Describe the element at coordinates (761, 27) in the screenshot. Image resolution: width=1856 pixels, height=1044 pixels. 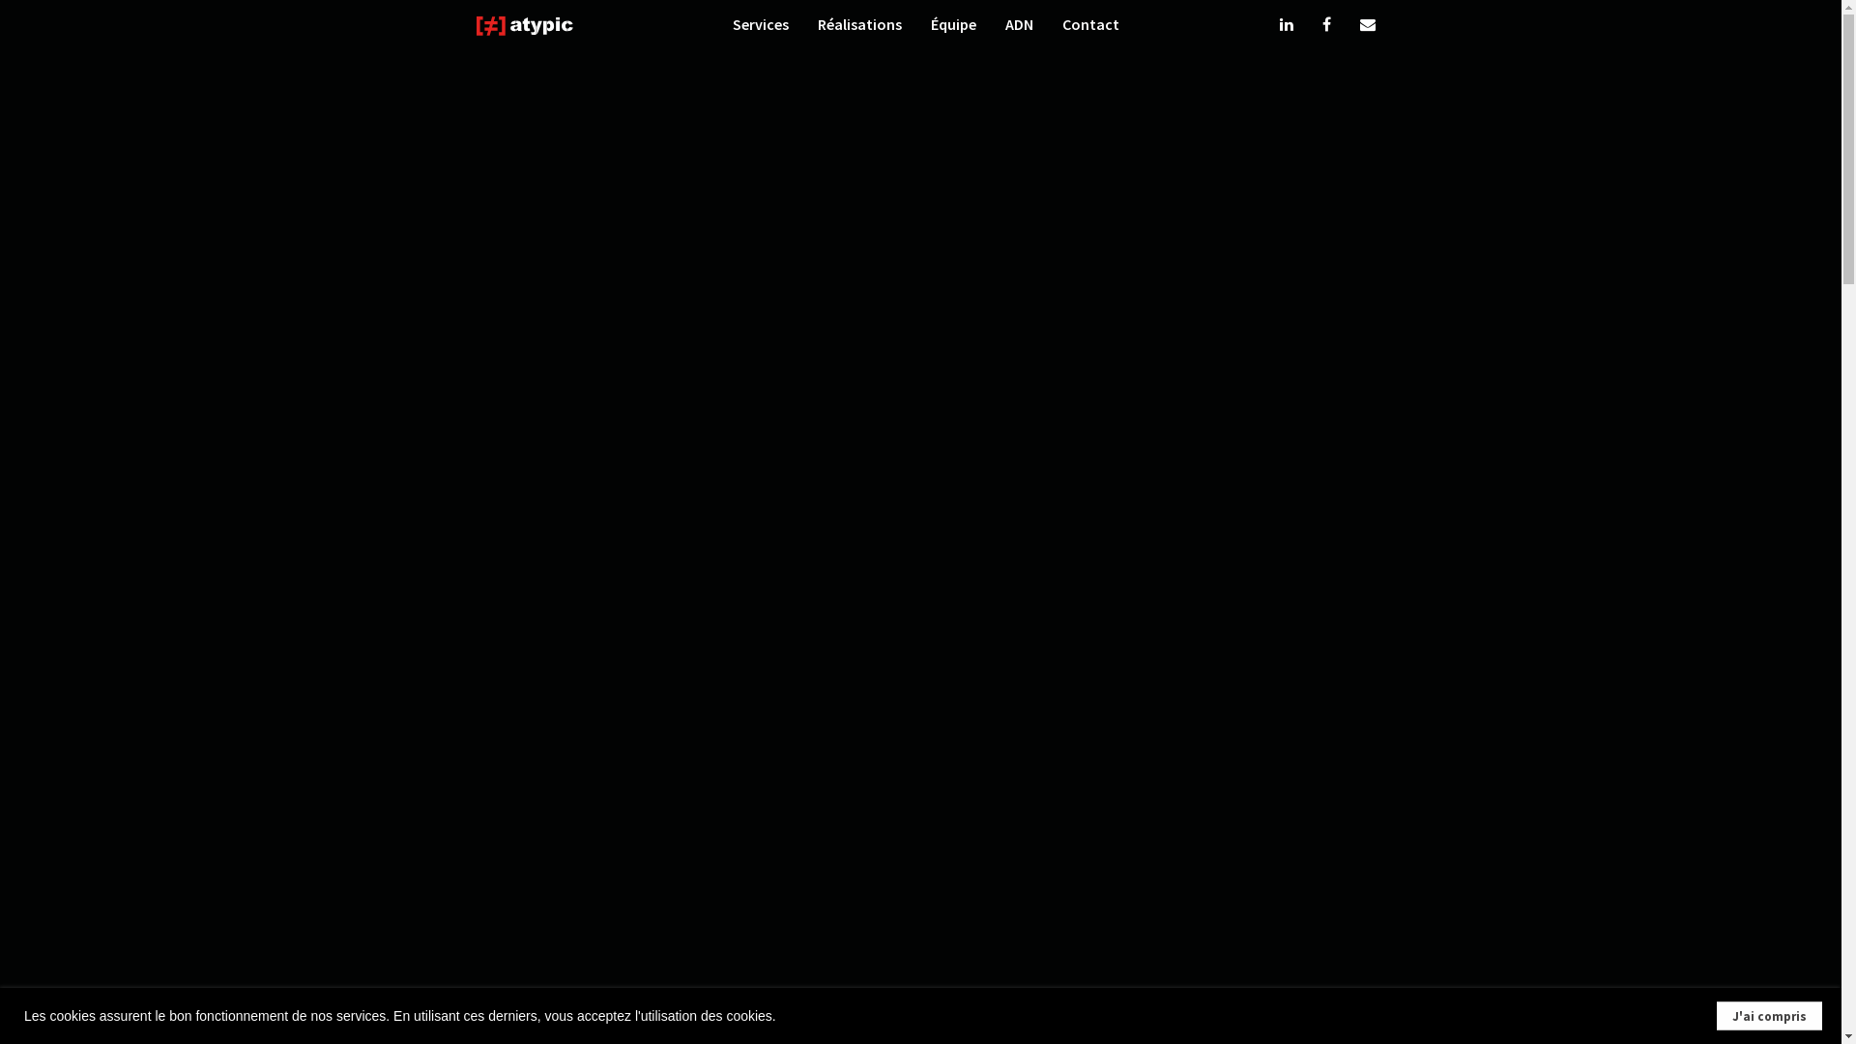
I see `Services` at that location.